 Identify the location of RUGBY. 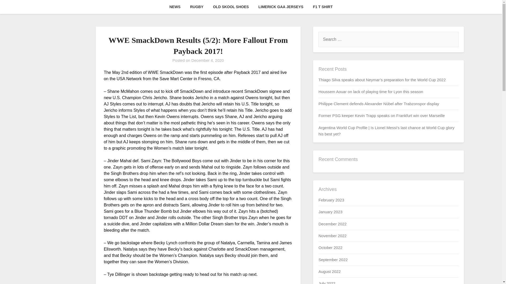
(197, 7).